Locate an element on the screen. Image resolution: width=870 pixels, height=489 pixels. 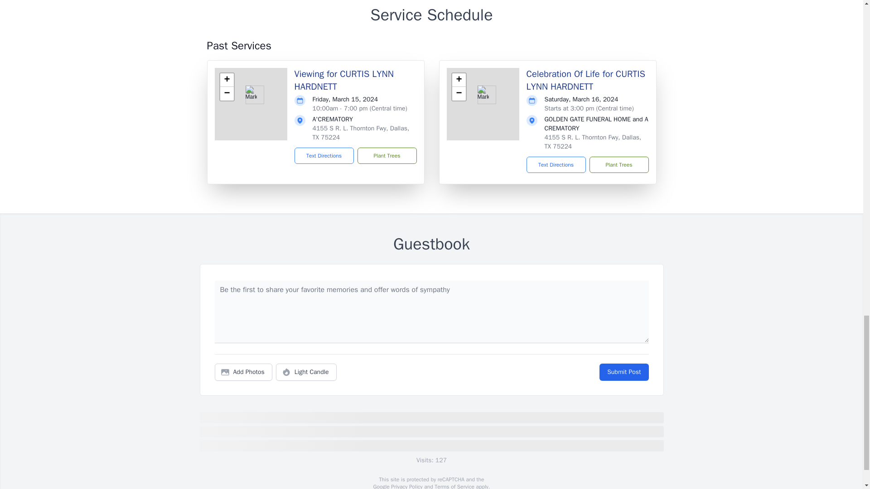
Text Directions is located at coordinates (556, 165).